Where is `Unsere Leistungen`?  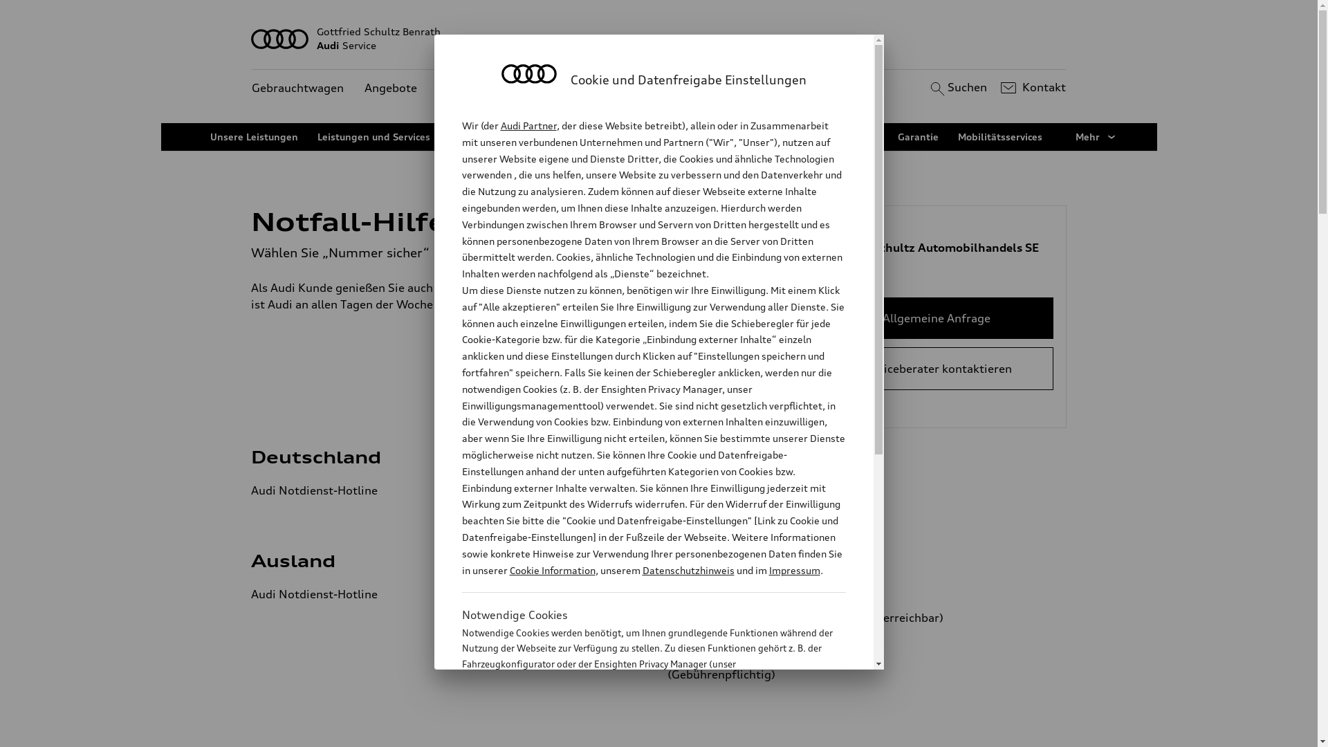 Unsere Leistungen is located at coordinates (255, 137).